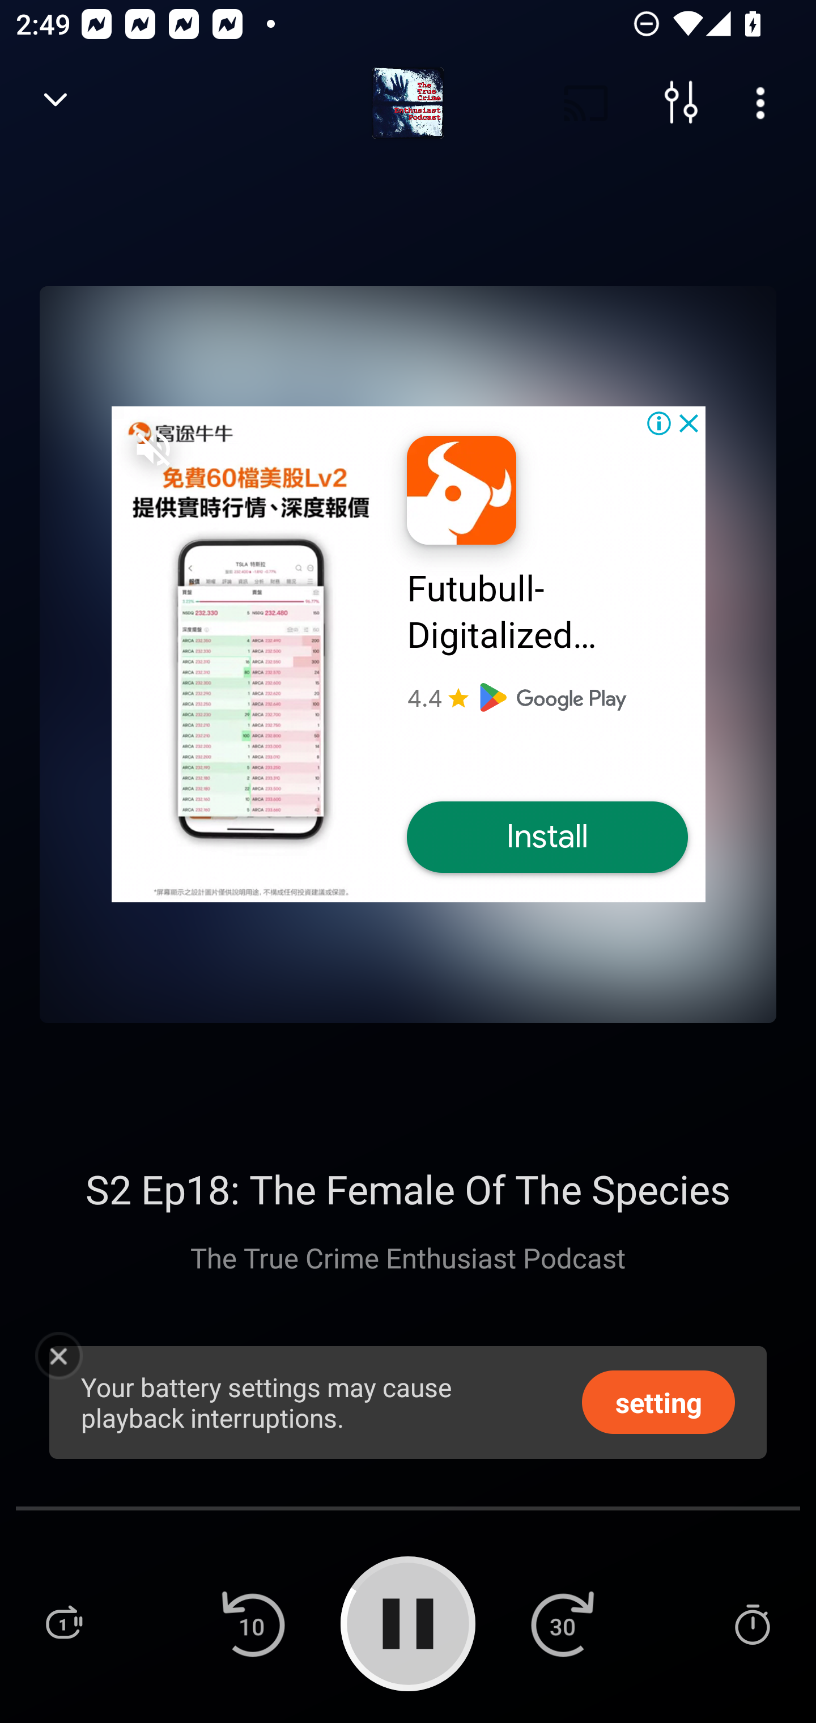 The height and width of the screenshot is (1723, 816). Describe the element at coordinates (63, 1623) in the screenshot. I see ` Playlist` at that location.